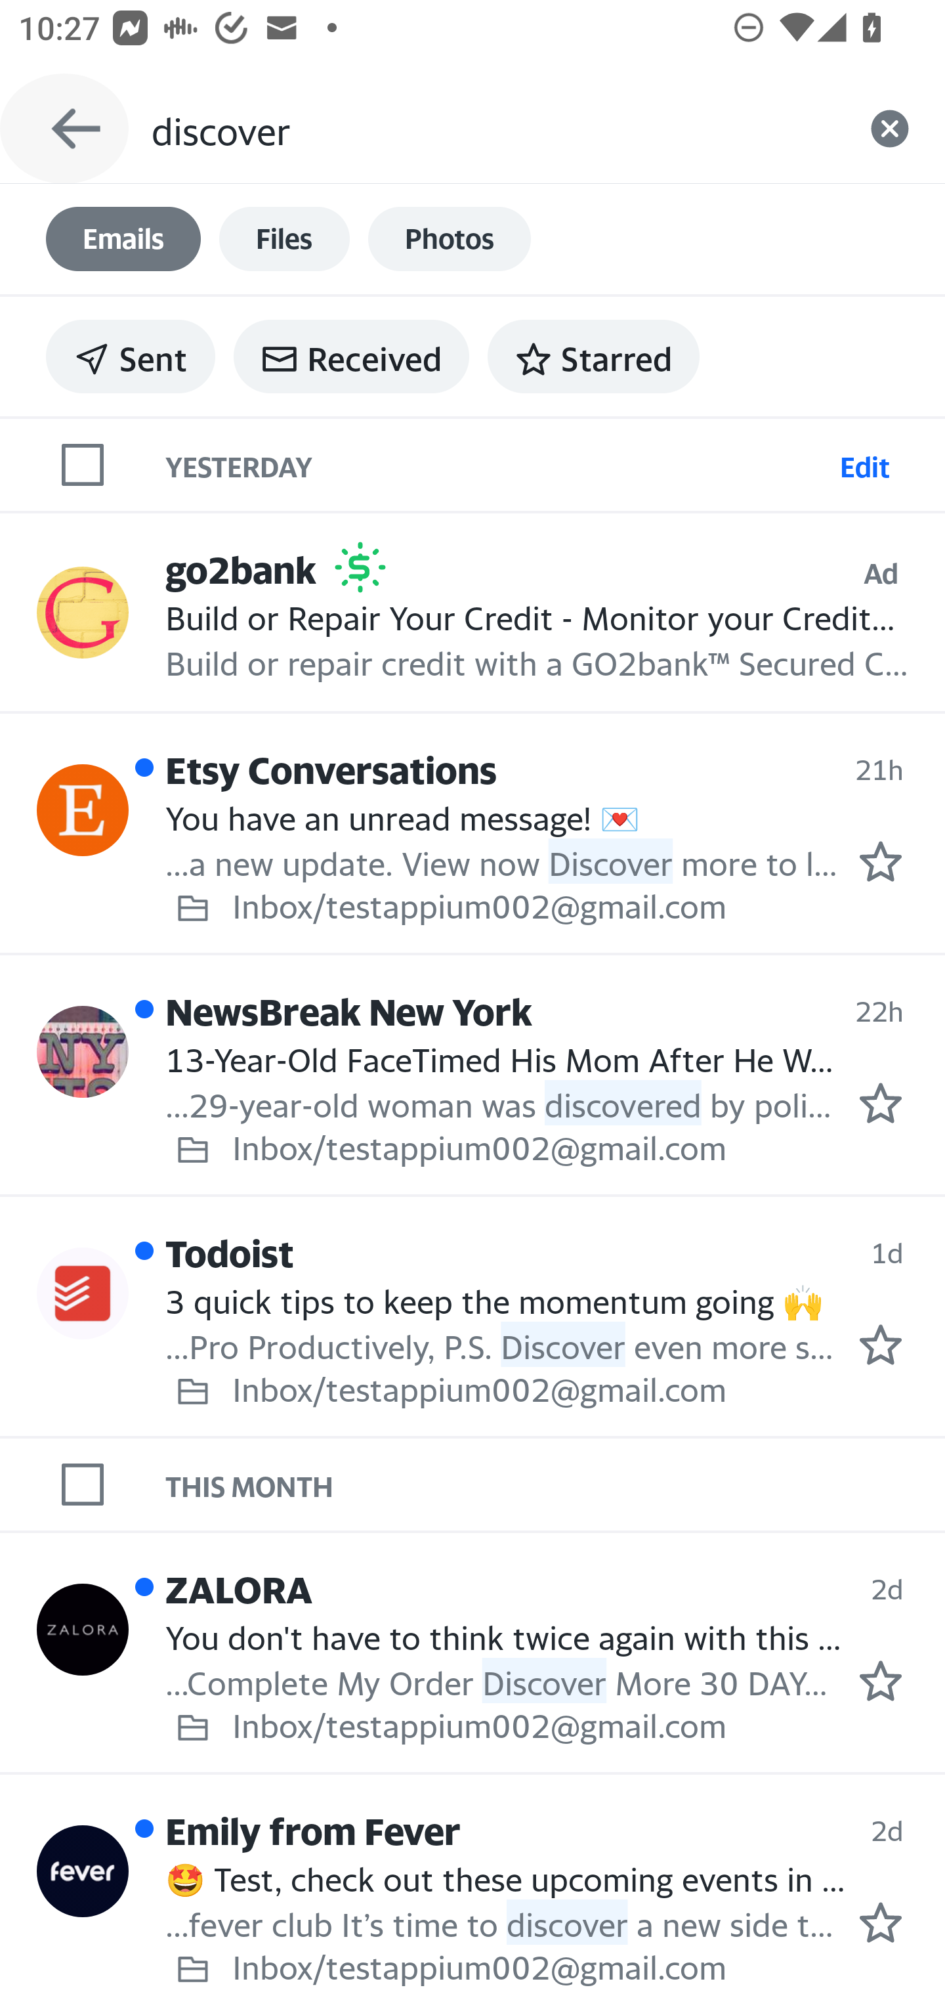 The image size is (945, 1996). I want to click on Profile
ZALORA, so click(83, 1628).